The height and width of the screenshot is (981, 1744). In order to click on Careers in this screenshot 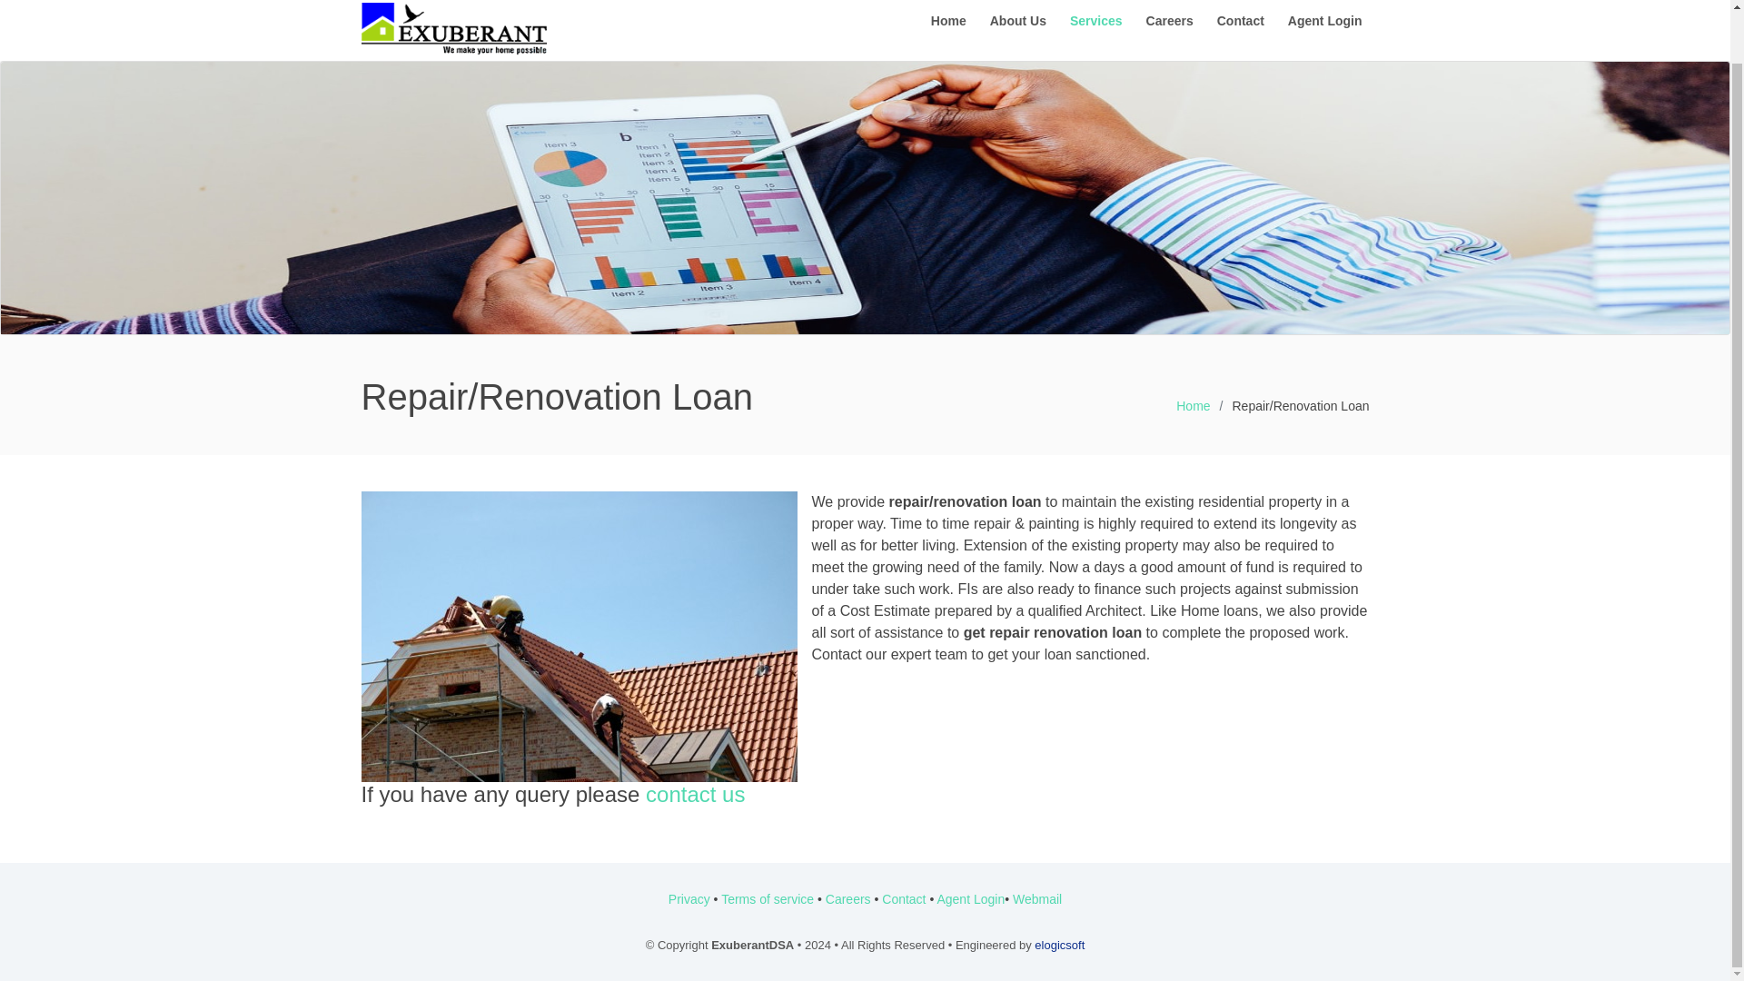, I will do `click(1170, 22)`.